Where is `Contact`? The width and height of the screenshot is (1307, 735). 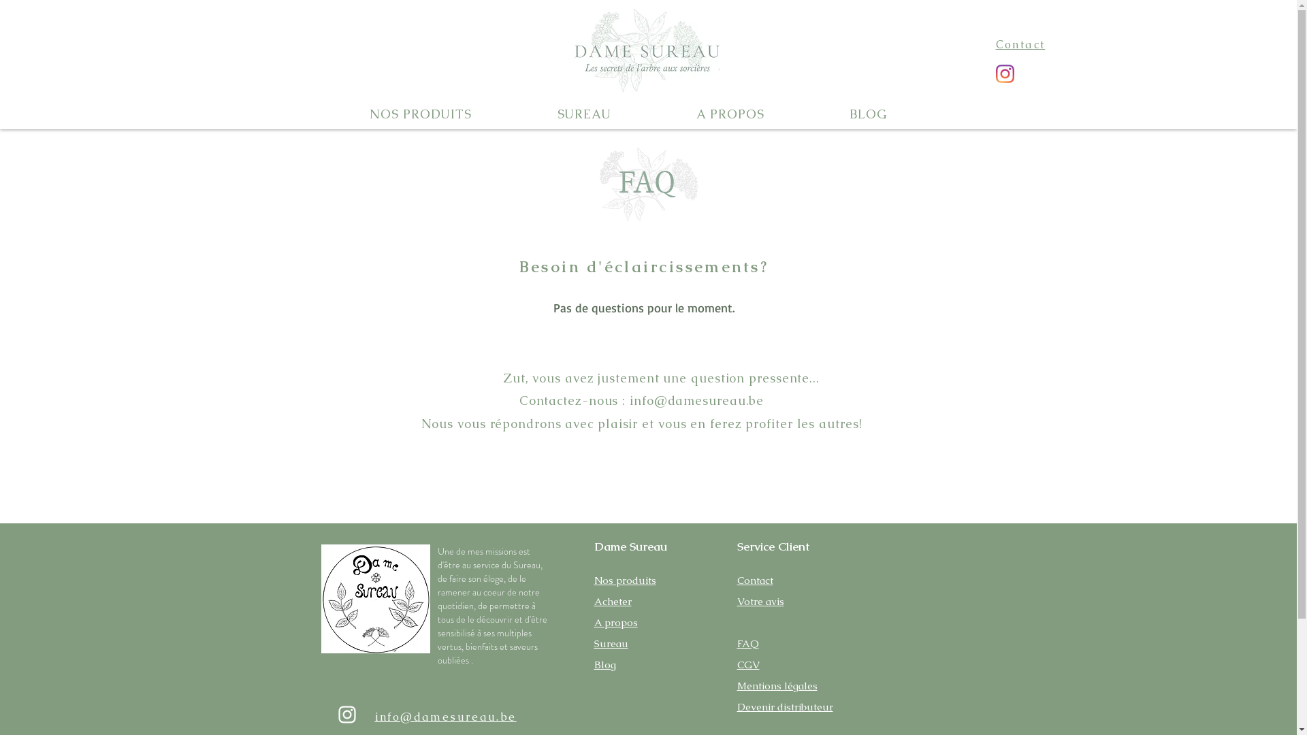
Contact is located at coordinates (754, 580).